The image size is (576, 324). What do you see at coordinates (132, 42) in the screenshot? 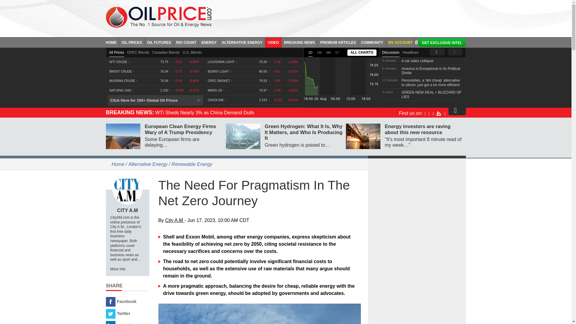
I see `OIL PRICES` at bounding box center [132, 42].